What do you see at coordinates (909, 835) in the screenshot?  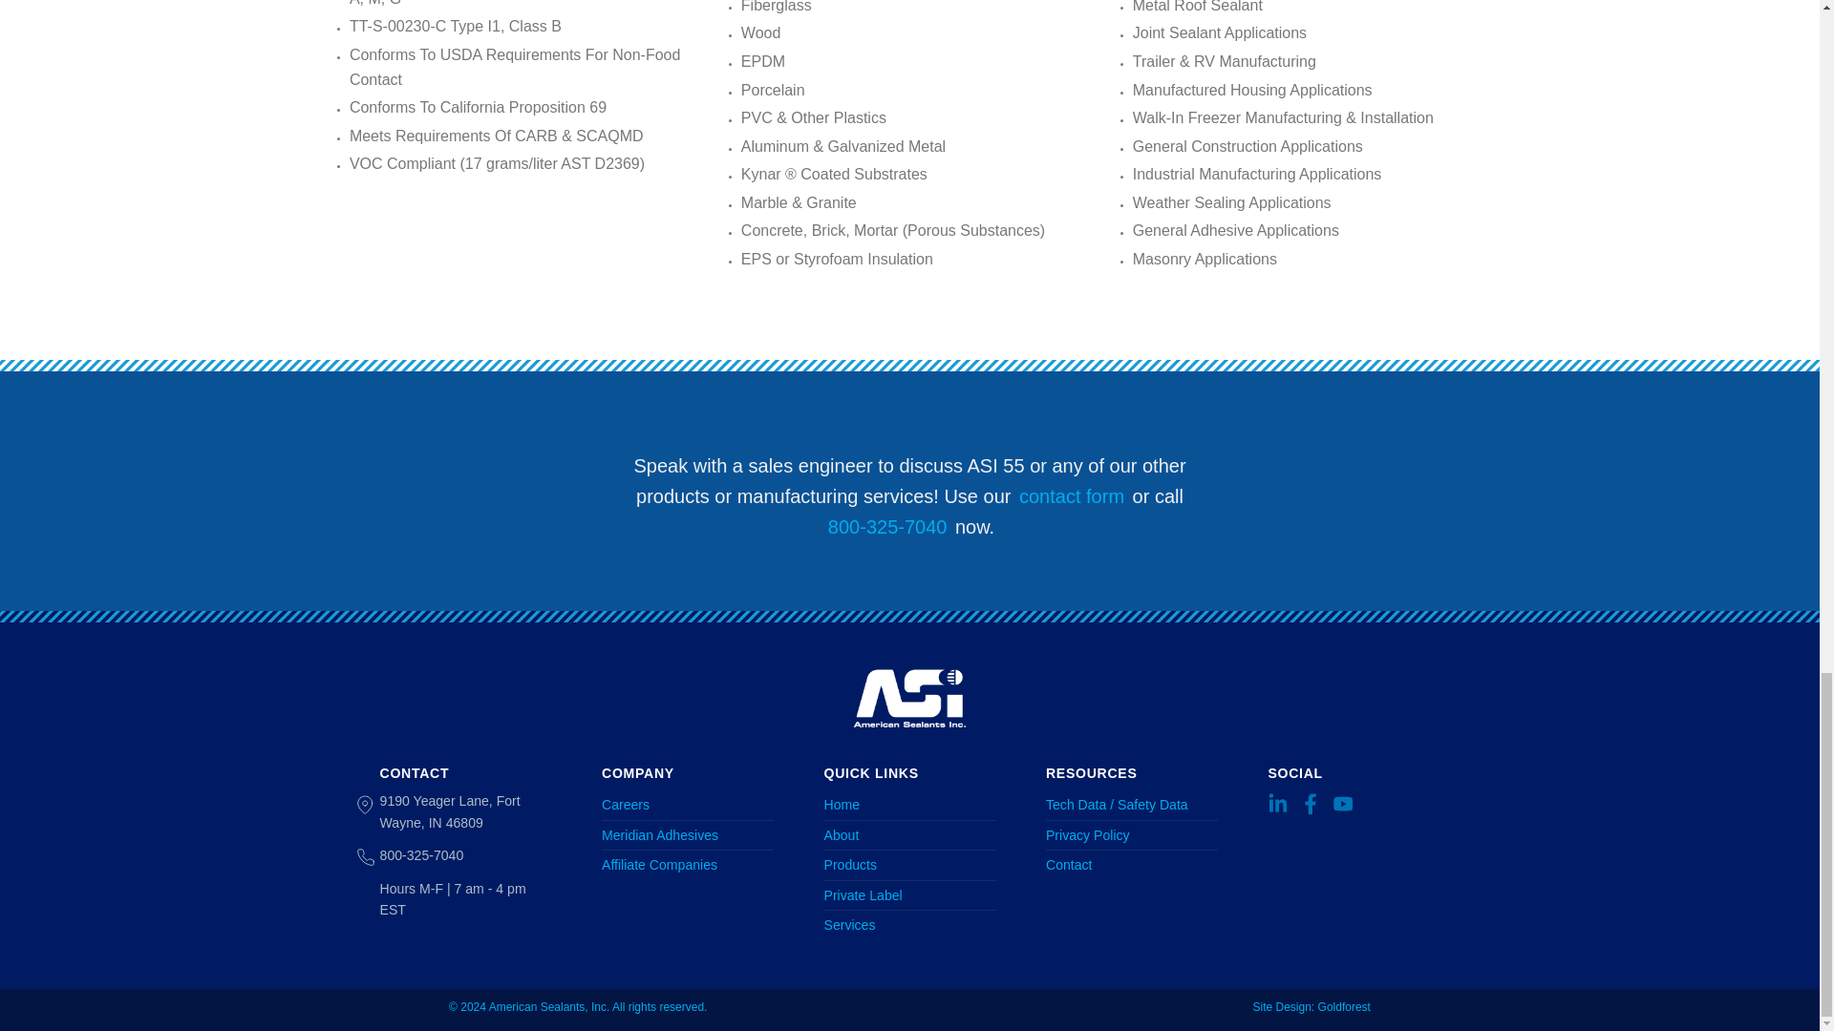 I see `About` at bounding box center [909, 835].